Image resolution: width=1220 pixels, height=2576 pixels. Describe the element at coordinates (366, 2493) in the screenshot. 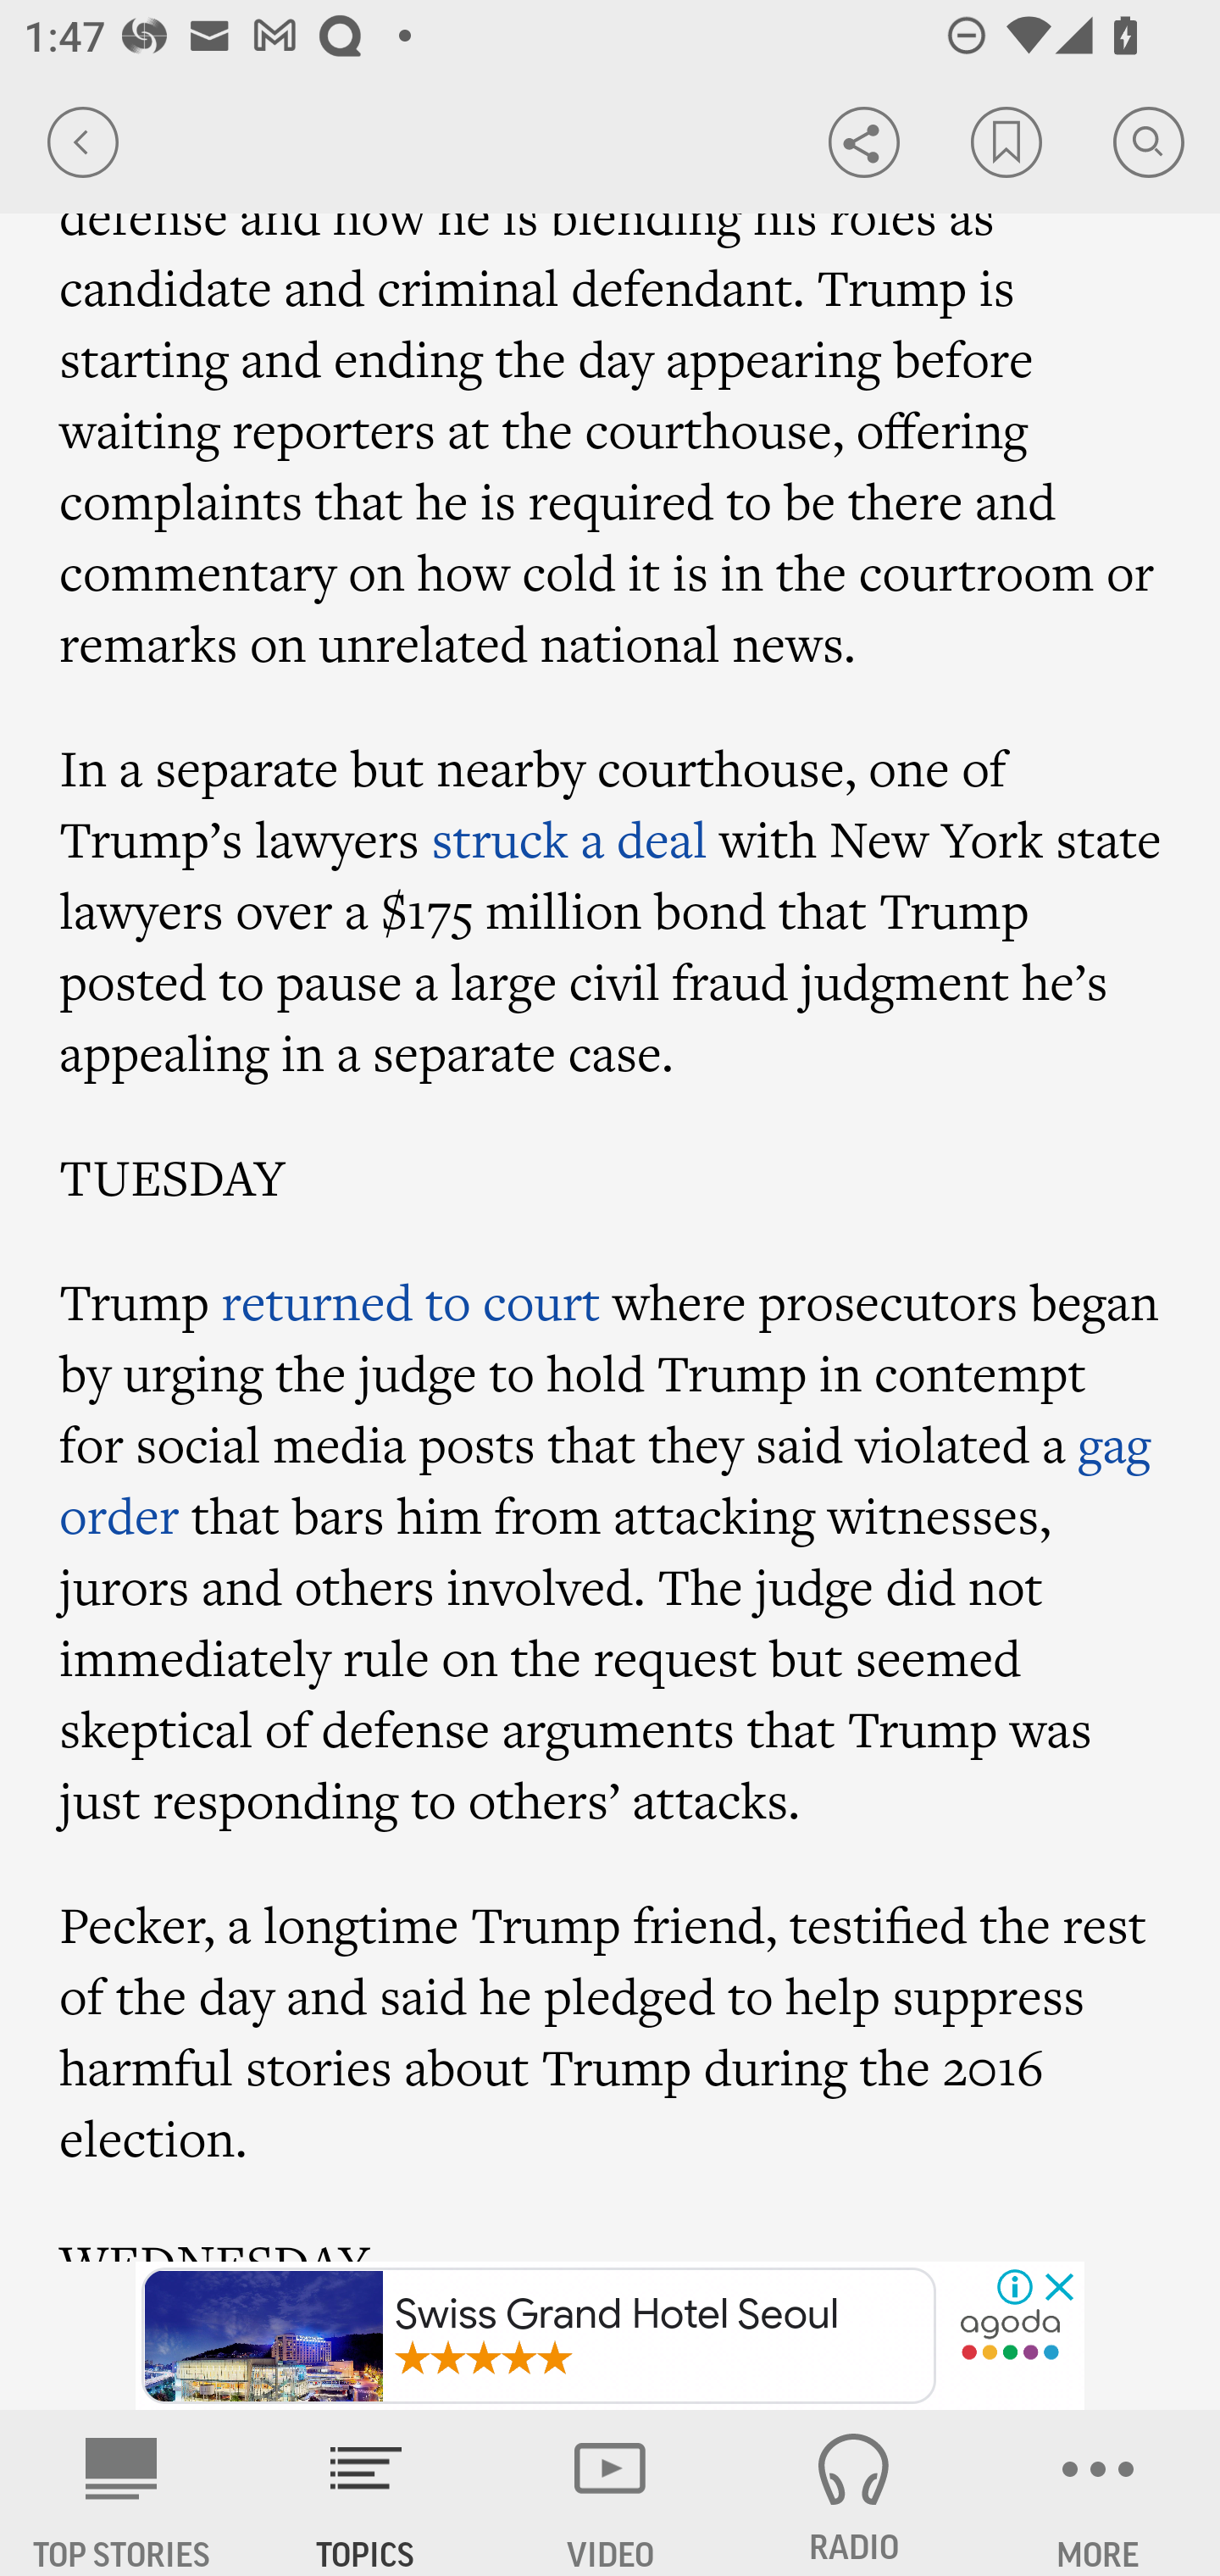

I see `TOPICS` at that location.